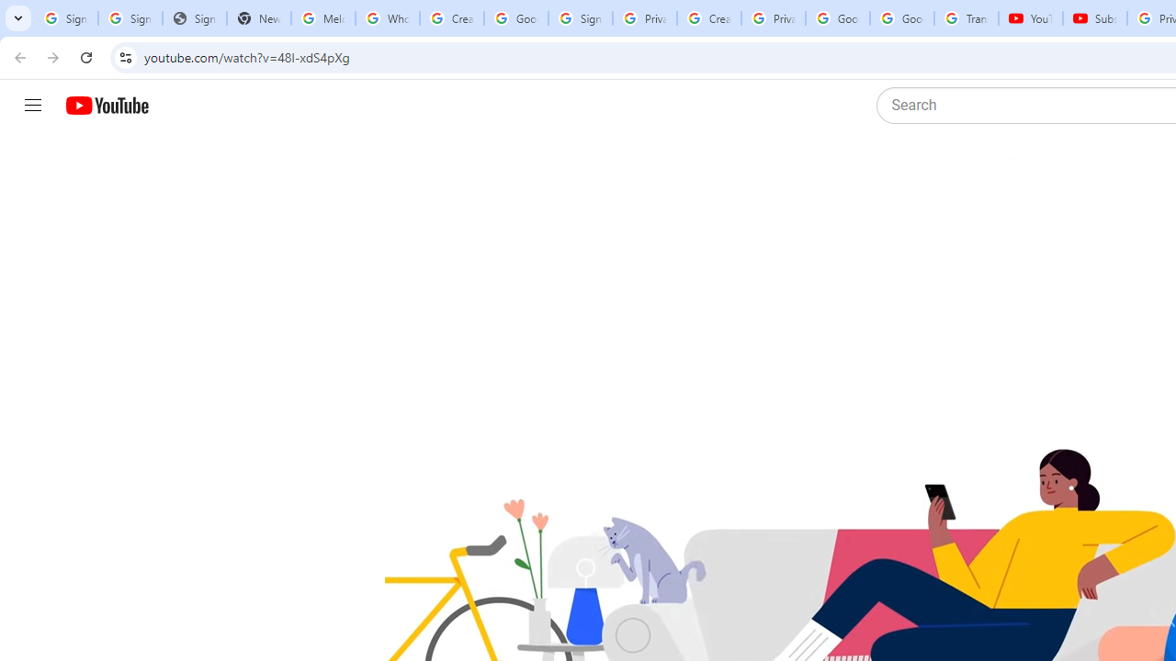  What do you see at coordinates (902, 18) in the screenshot?
I see `Google Account` at bounding box center [902, 18].